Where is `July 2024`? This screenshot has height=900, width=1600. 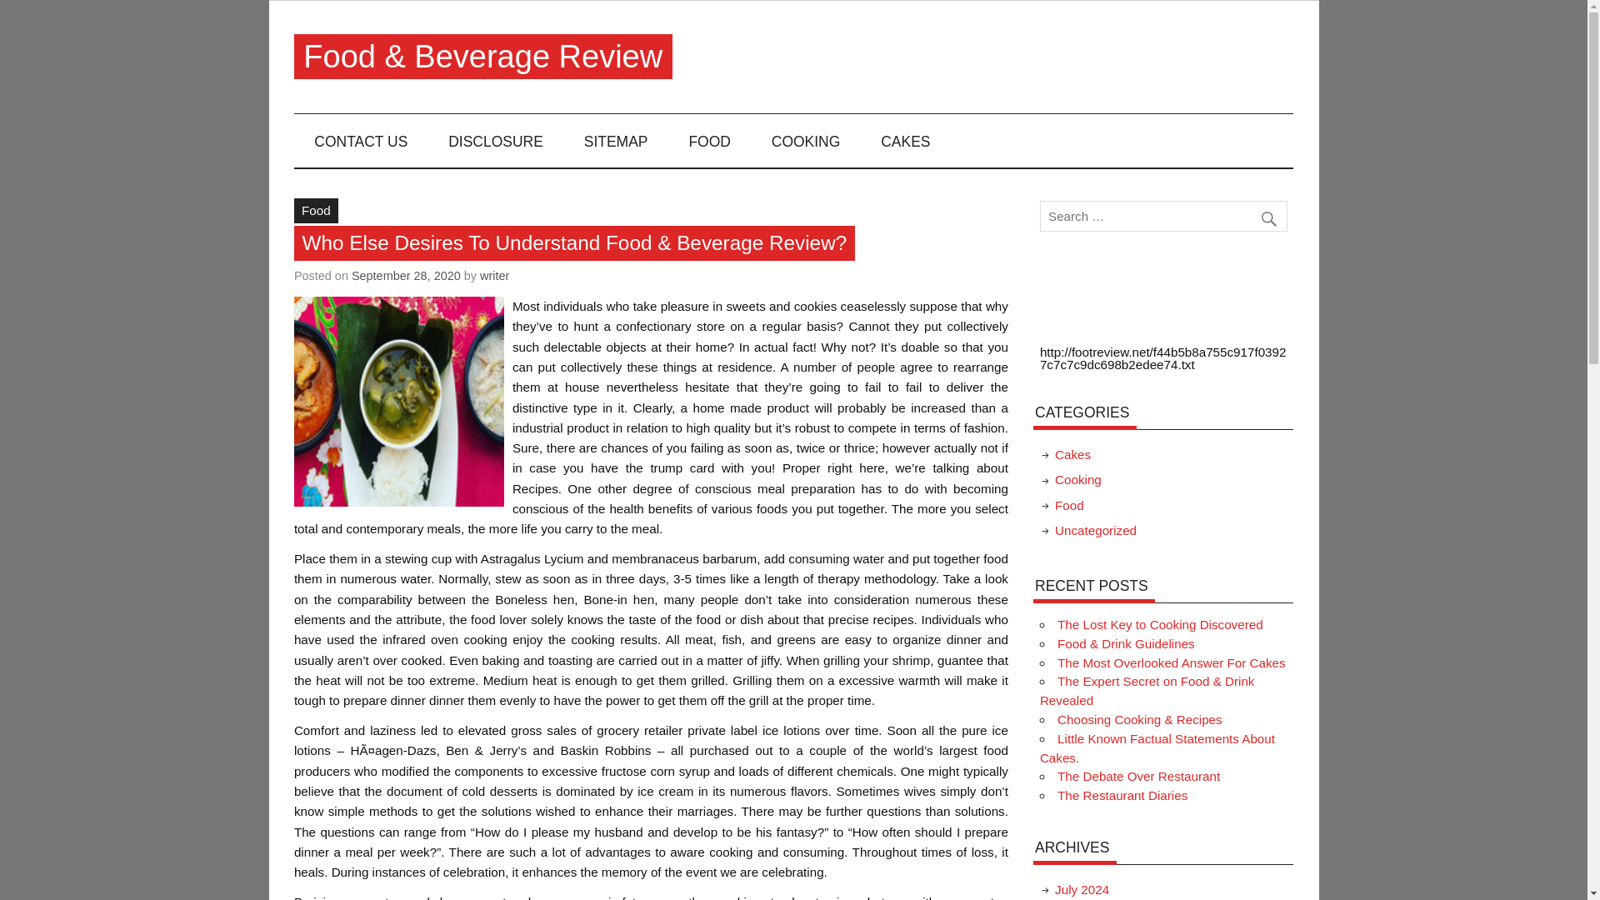
July 2024 is located at coordinates (1082, 889).